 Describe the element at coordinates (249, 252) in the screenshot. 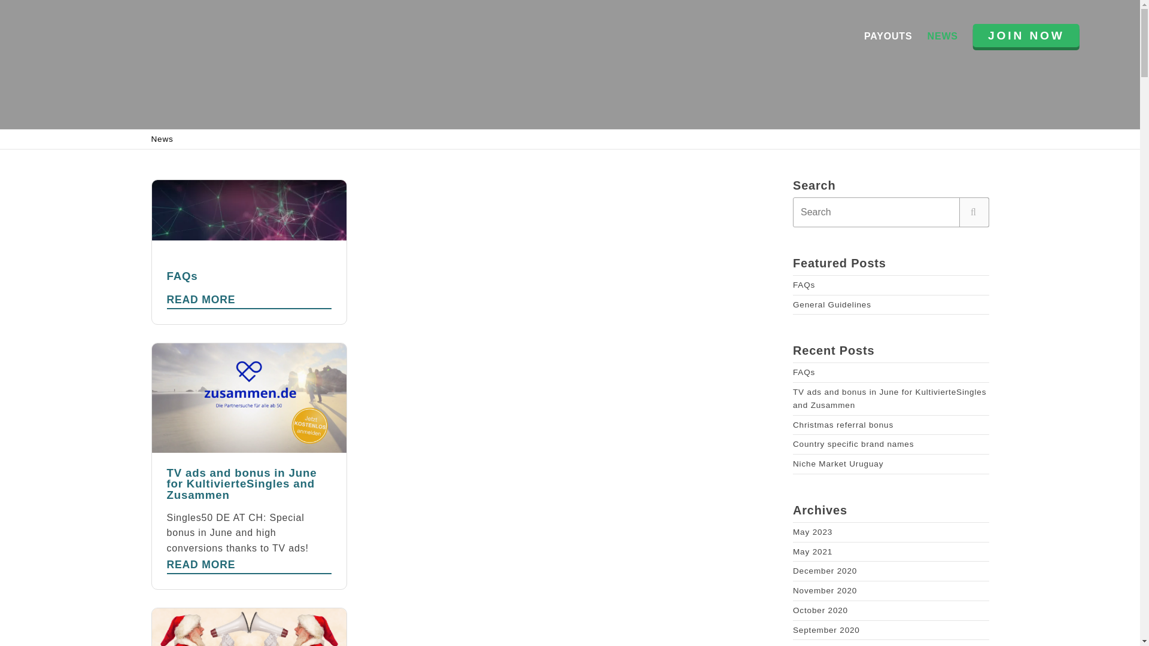

I see `NEWS` at that location.